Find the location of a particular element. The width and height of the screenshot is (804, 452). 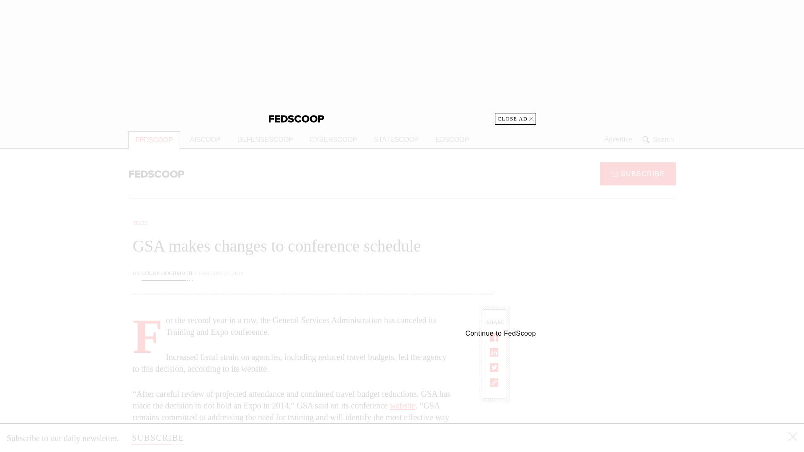

EDSCOOP is located at coordinates (452, 140).